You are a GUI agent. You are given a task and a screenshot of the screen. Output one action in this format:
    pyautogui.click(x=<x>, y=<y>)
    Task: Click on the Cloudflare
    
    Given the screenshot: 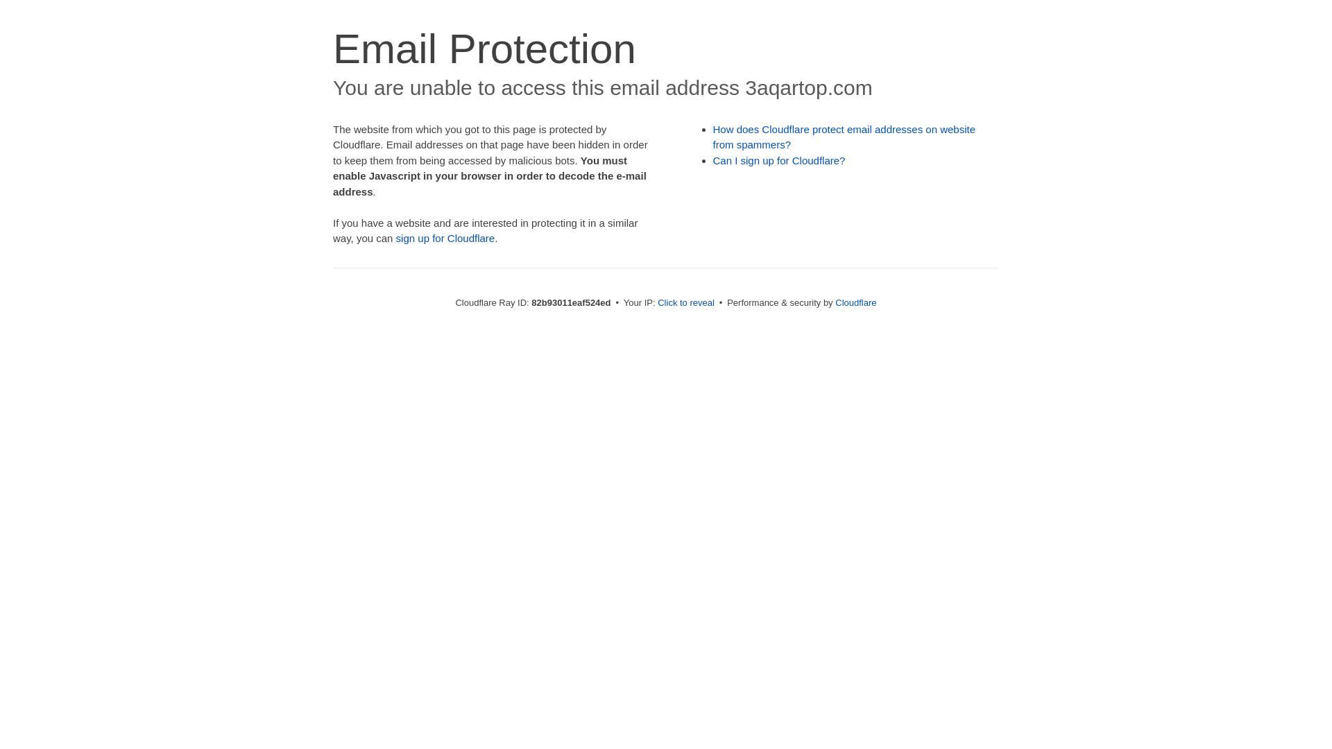 What is the action you would take?
    pyautogui.click(x=856, y=302)
    